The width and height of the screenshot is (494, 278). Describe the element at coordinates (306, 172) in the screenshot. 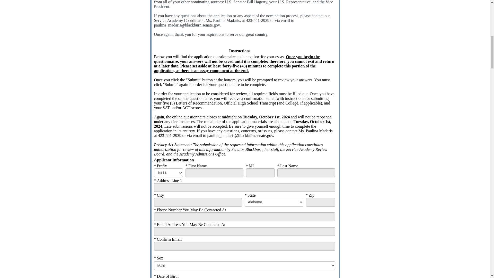

I see `Enter required primary contact last name` at that location.